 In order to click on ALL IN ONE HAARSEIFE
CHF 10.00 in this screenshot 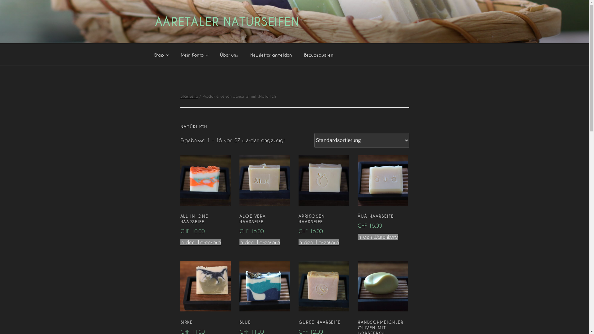, I will do `click(205, 223)`.